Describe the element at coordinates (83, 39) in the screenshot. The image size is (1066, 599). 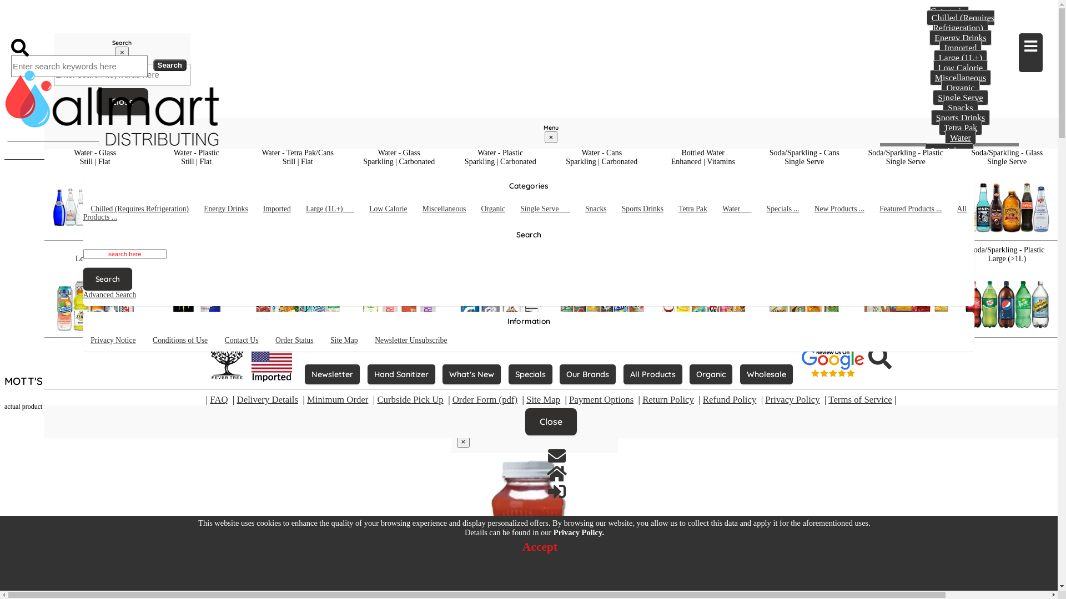
I see `Sign In` at that location.